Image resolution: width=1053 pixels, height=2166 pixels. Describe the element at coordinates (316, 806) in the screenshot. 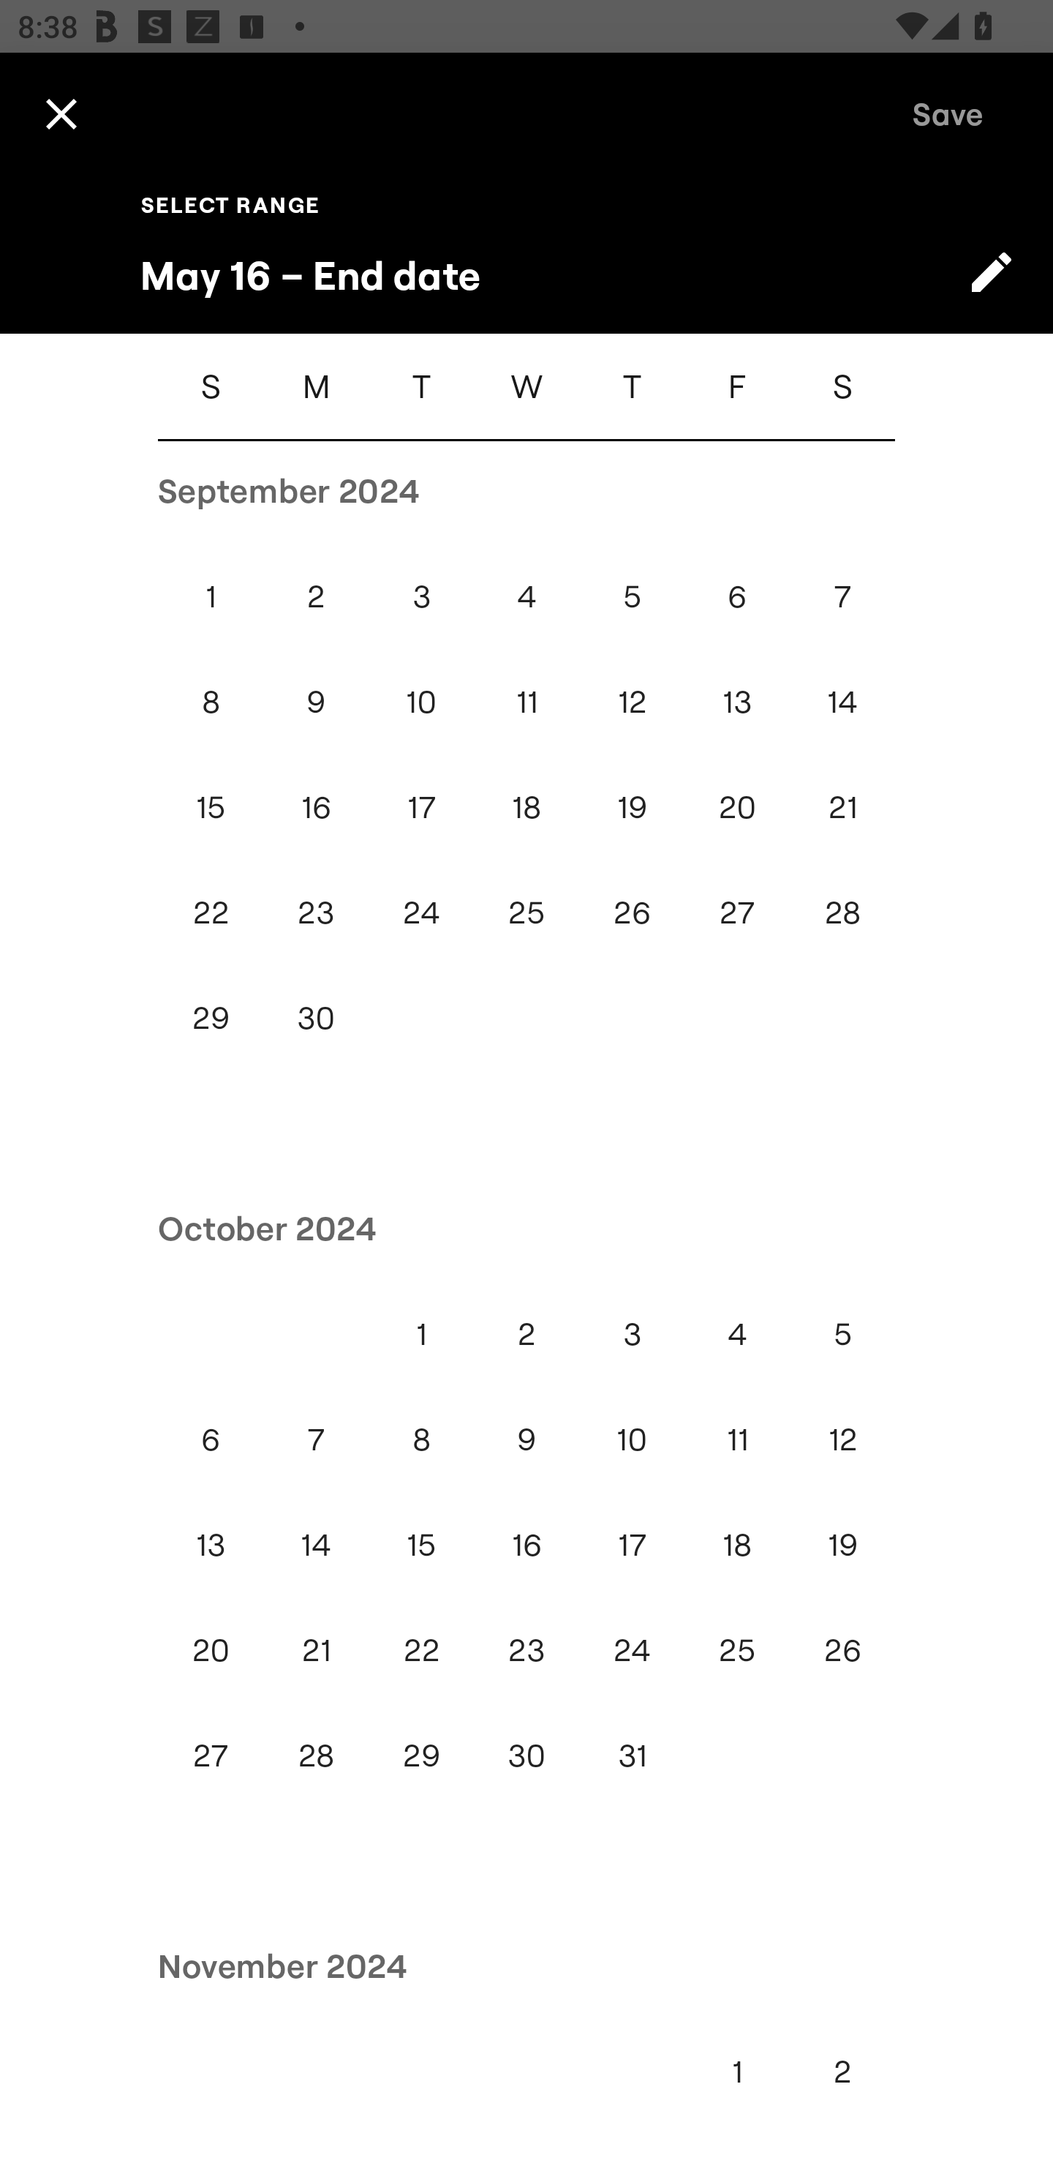

I see `16 Mon, Sep 16` at that location.